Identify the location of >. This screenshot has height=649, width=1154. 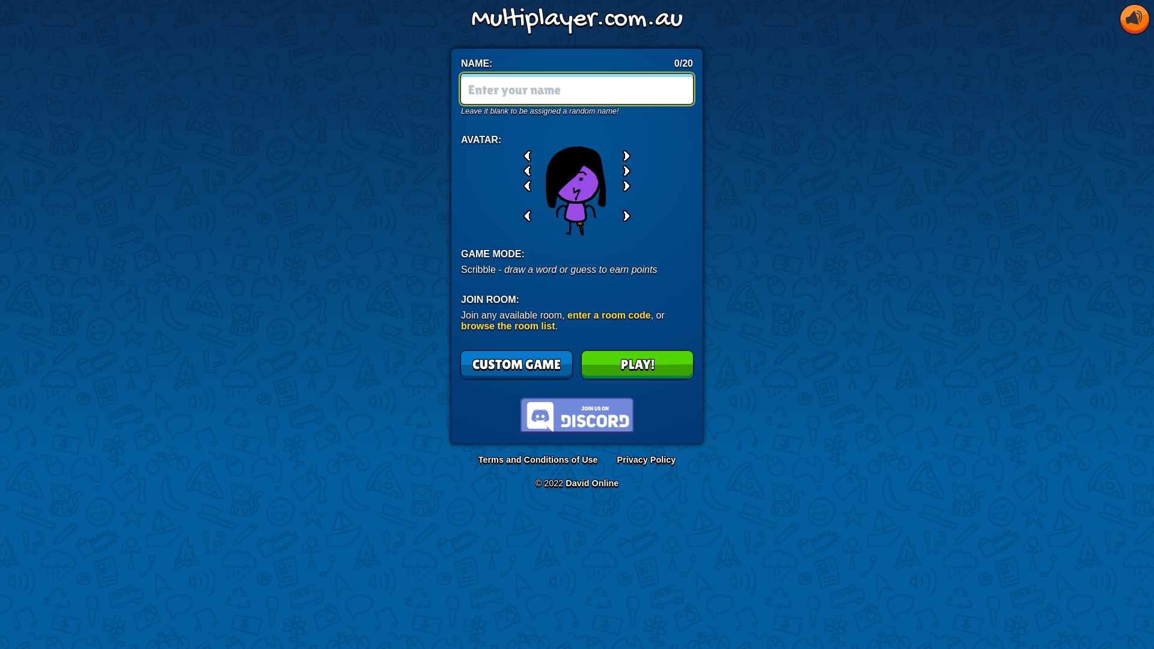
(626, 171).